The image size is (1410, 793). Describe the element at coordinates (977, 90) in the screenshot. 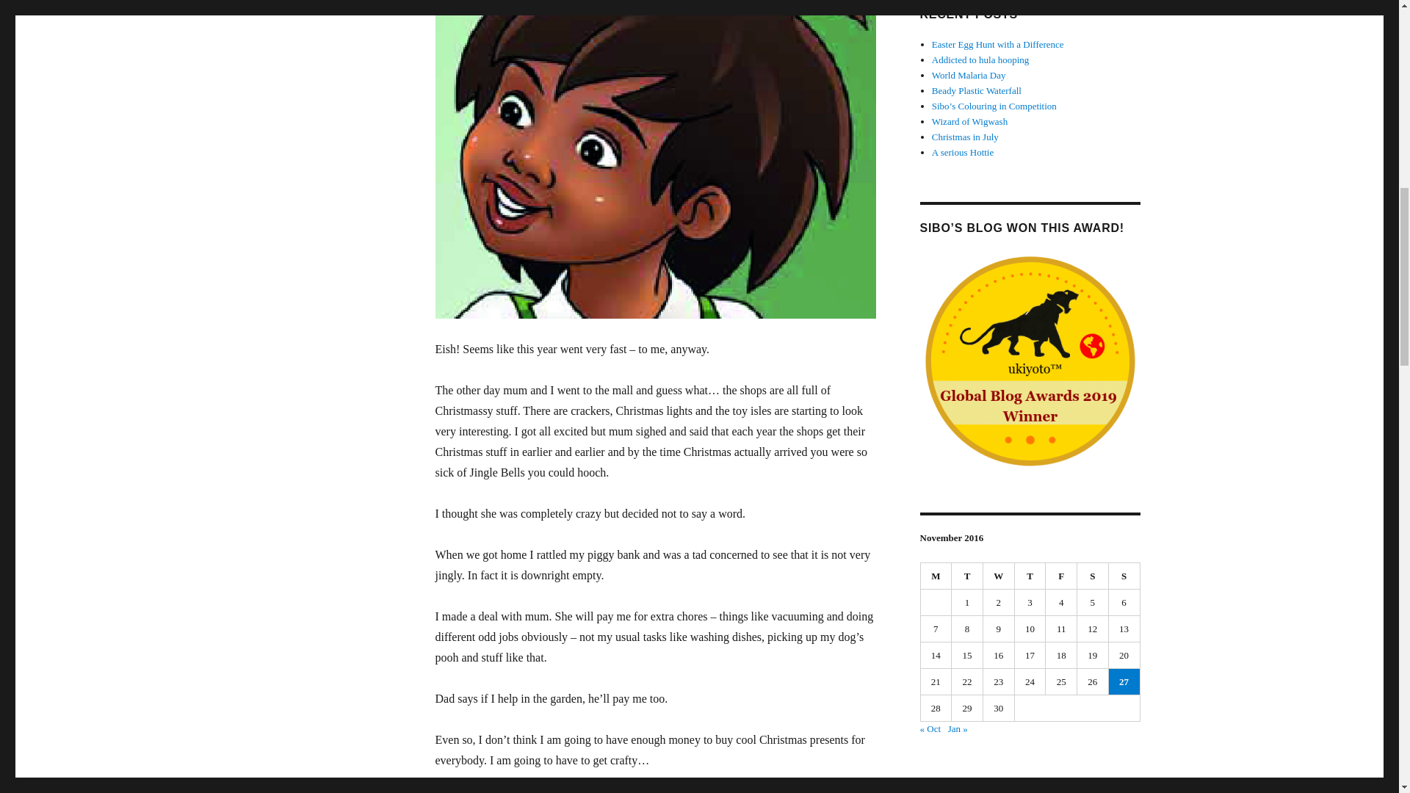

I see `Beady Plastic Waterfall` at that location.